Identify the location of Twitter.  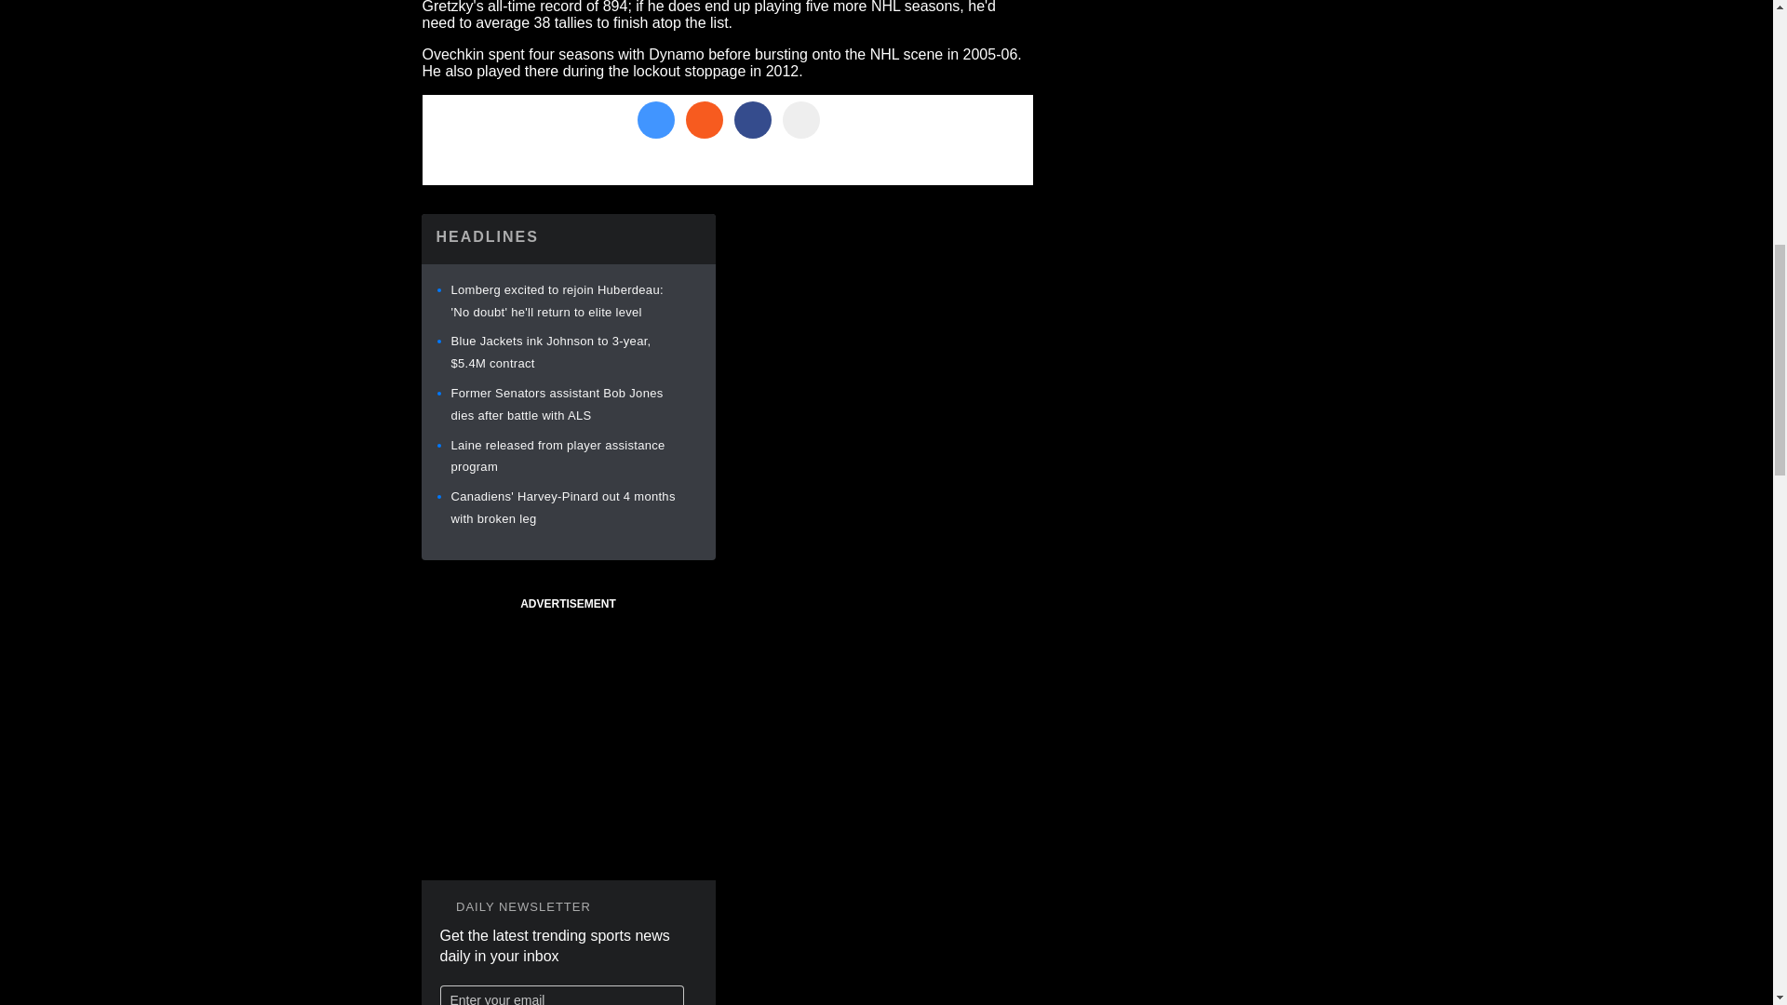
(654, 120).